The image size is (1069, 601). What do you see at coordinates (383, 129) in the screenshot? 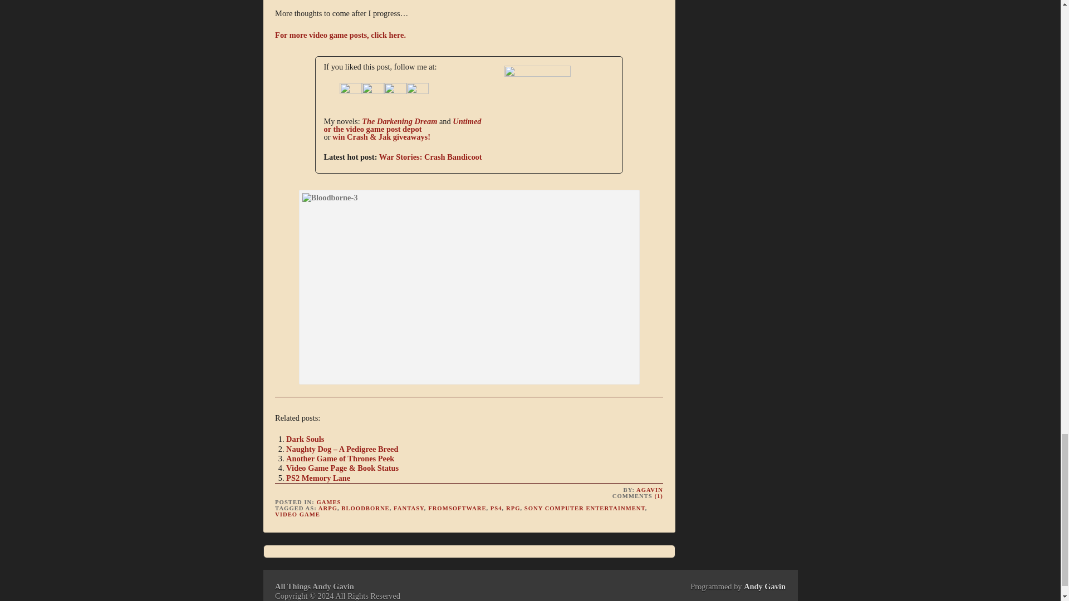
I see `Andy Gavin: Video Game Creator` at bounding box center [383, 129].